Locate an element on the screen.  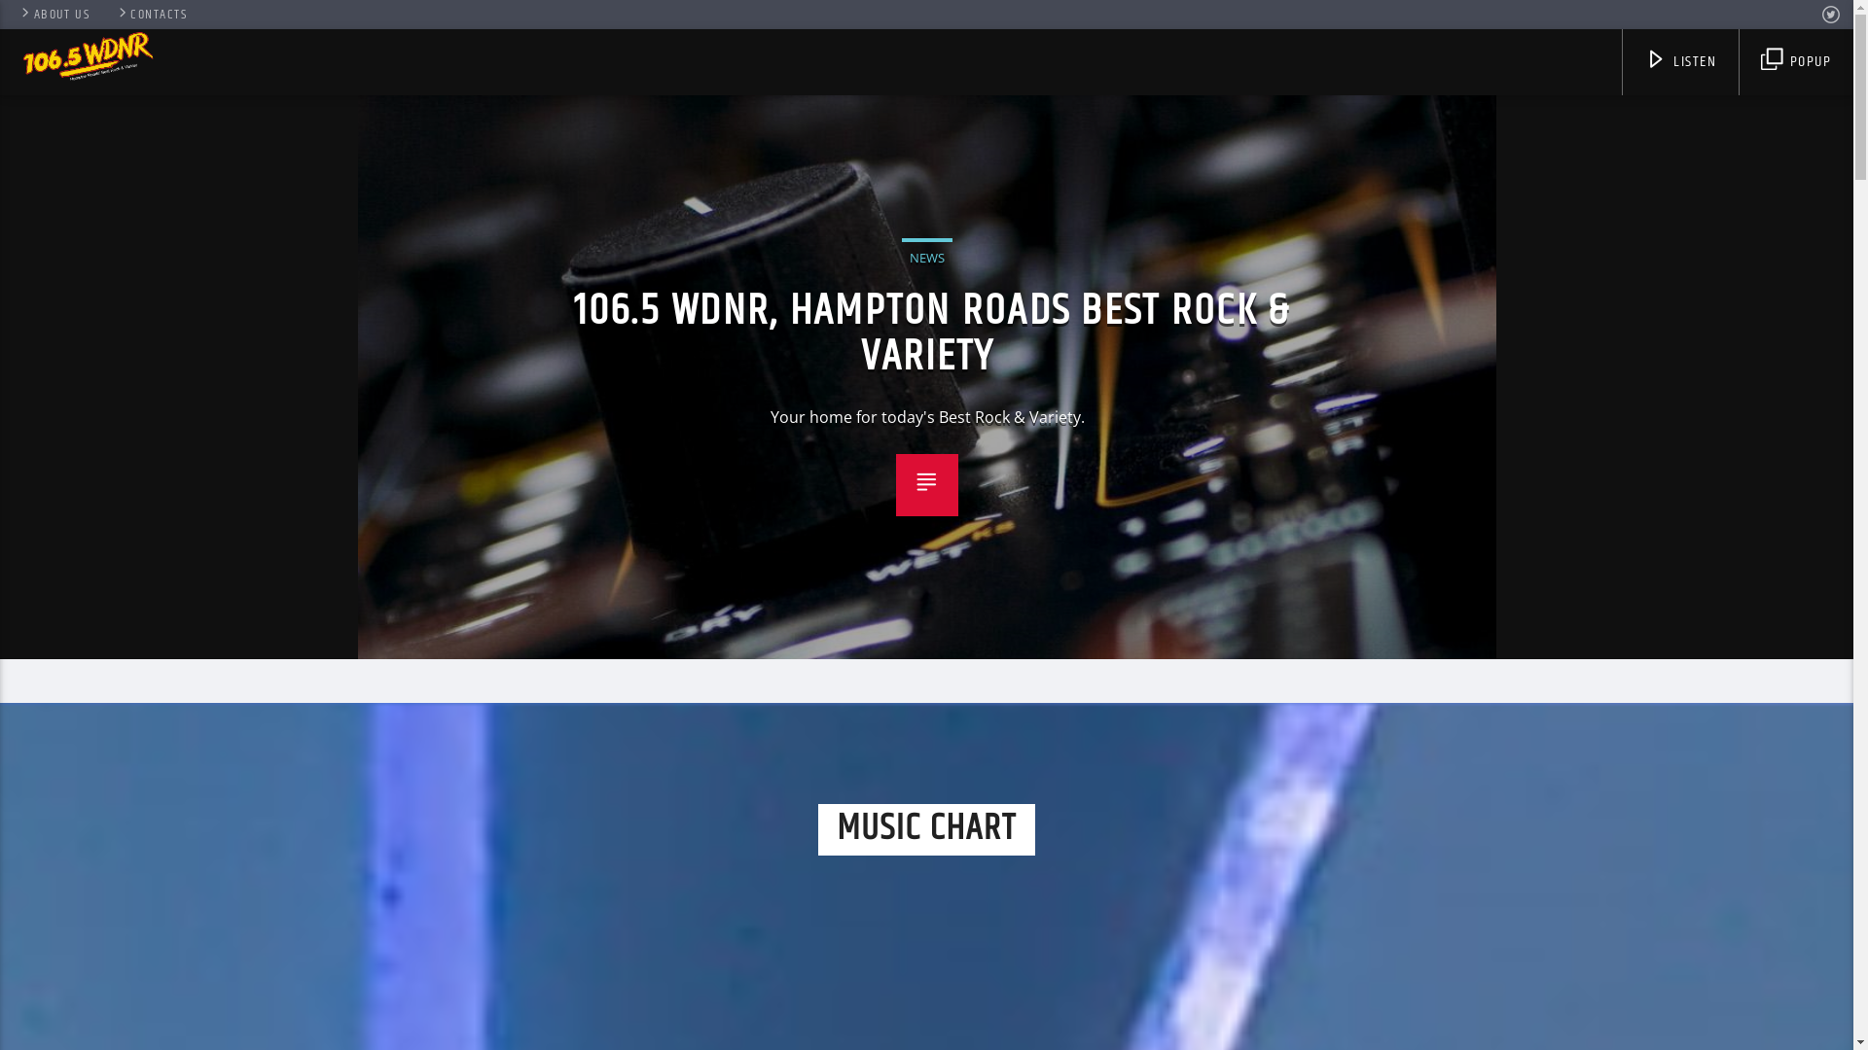
ABOUT US is located at coordinates (54, 15).